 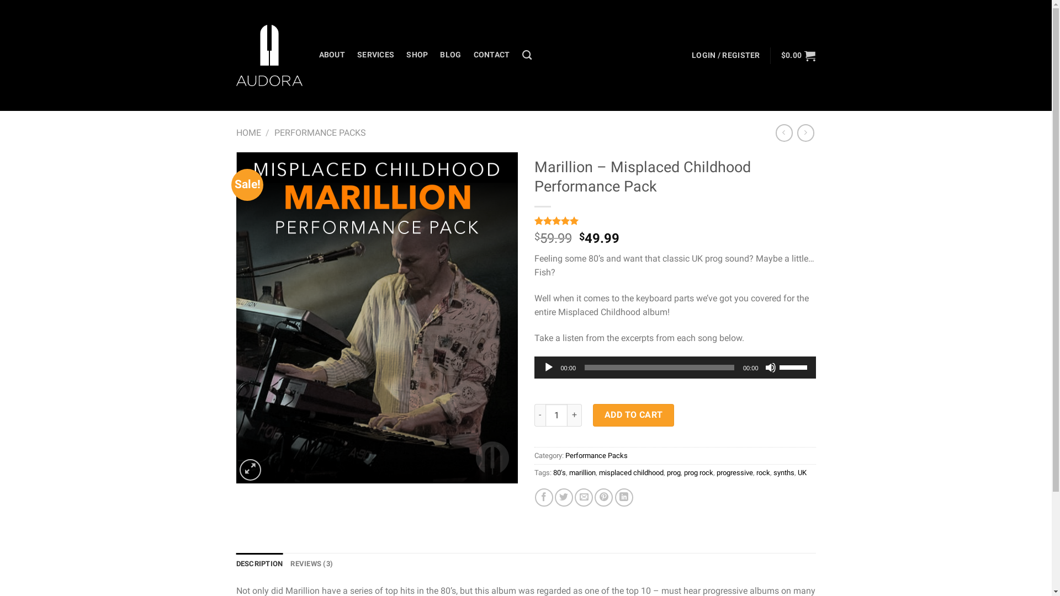 I want to click on Mute, so click(x=771, y=368).